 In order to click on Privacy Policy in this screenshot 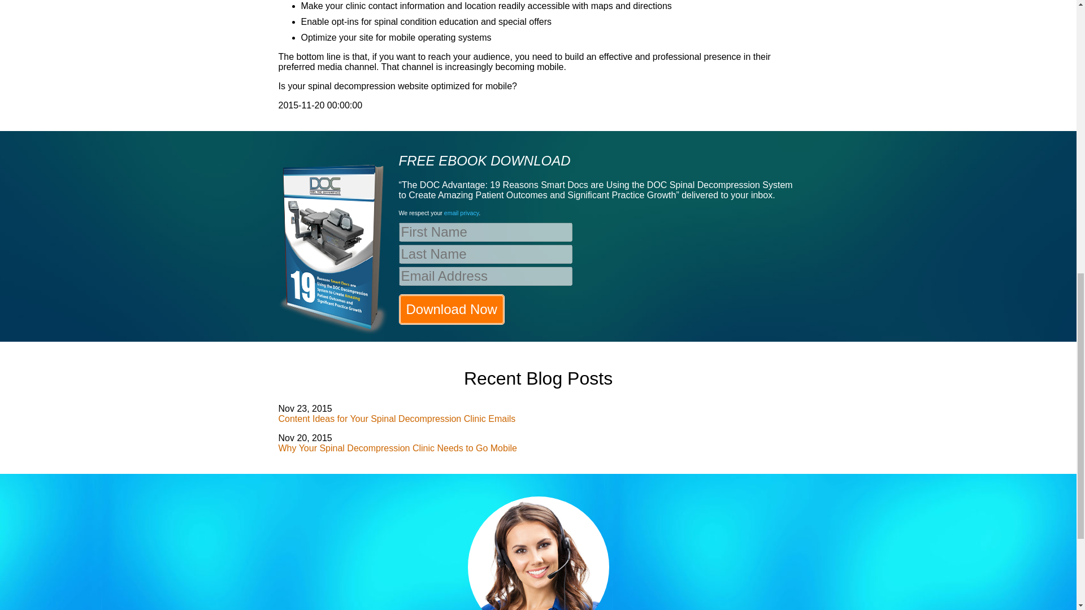, I will do `click(461, 213)`.